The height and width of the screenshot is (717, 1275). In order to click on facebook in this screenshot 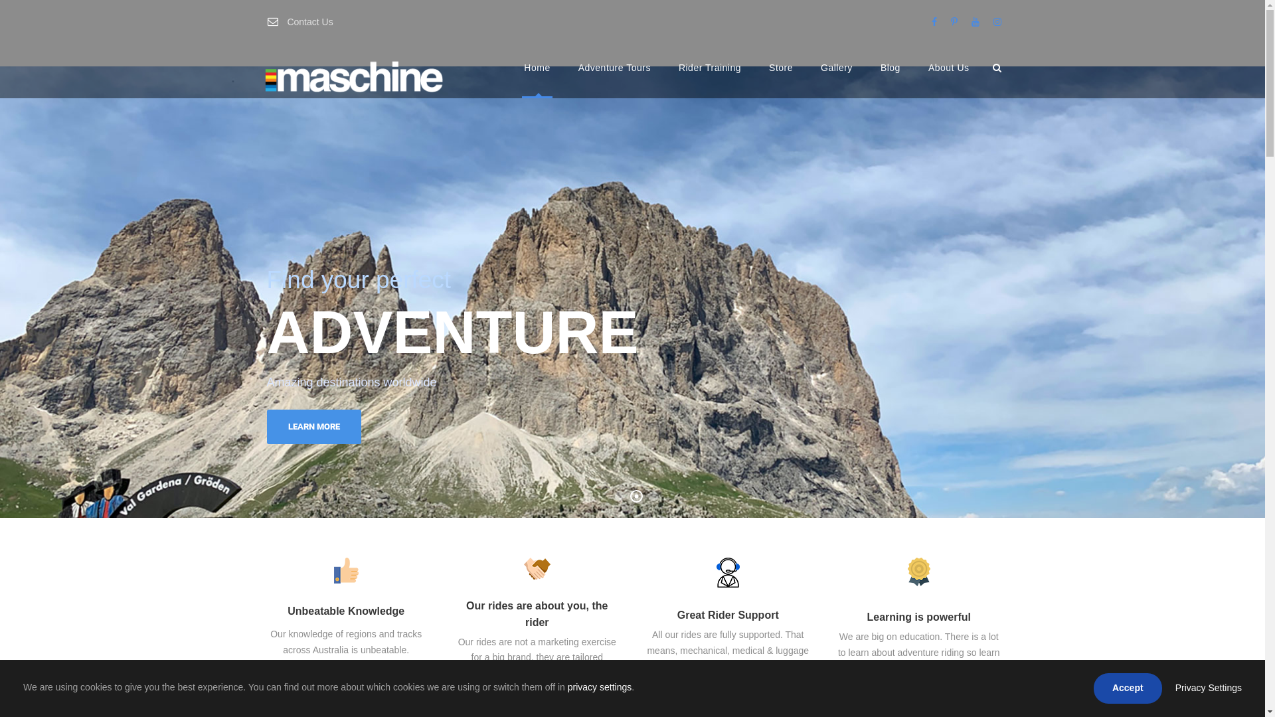, I will do `click(934, 22)`.